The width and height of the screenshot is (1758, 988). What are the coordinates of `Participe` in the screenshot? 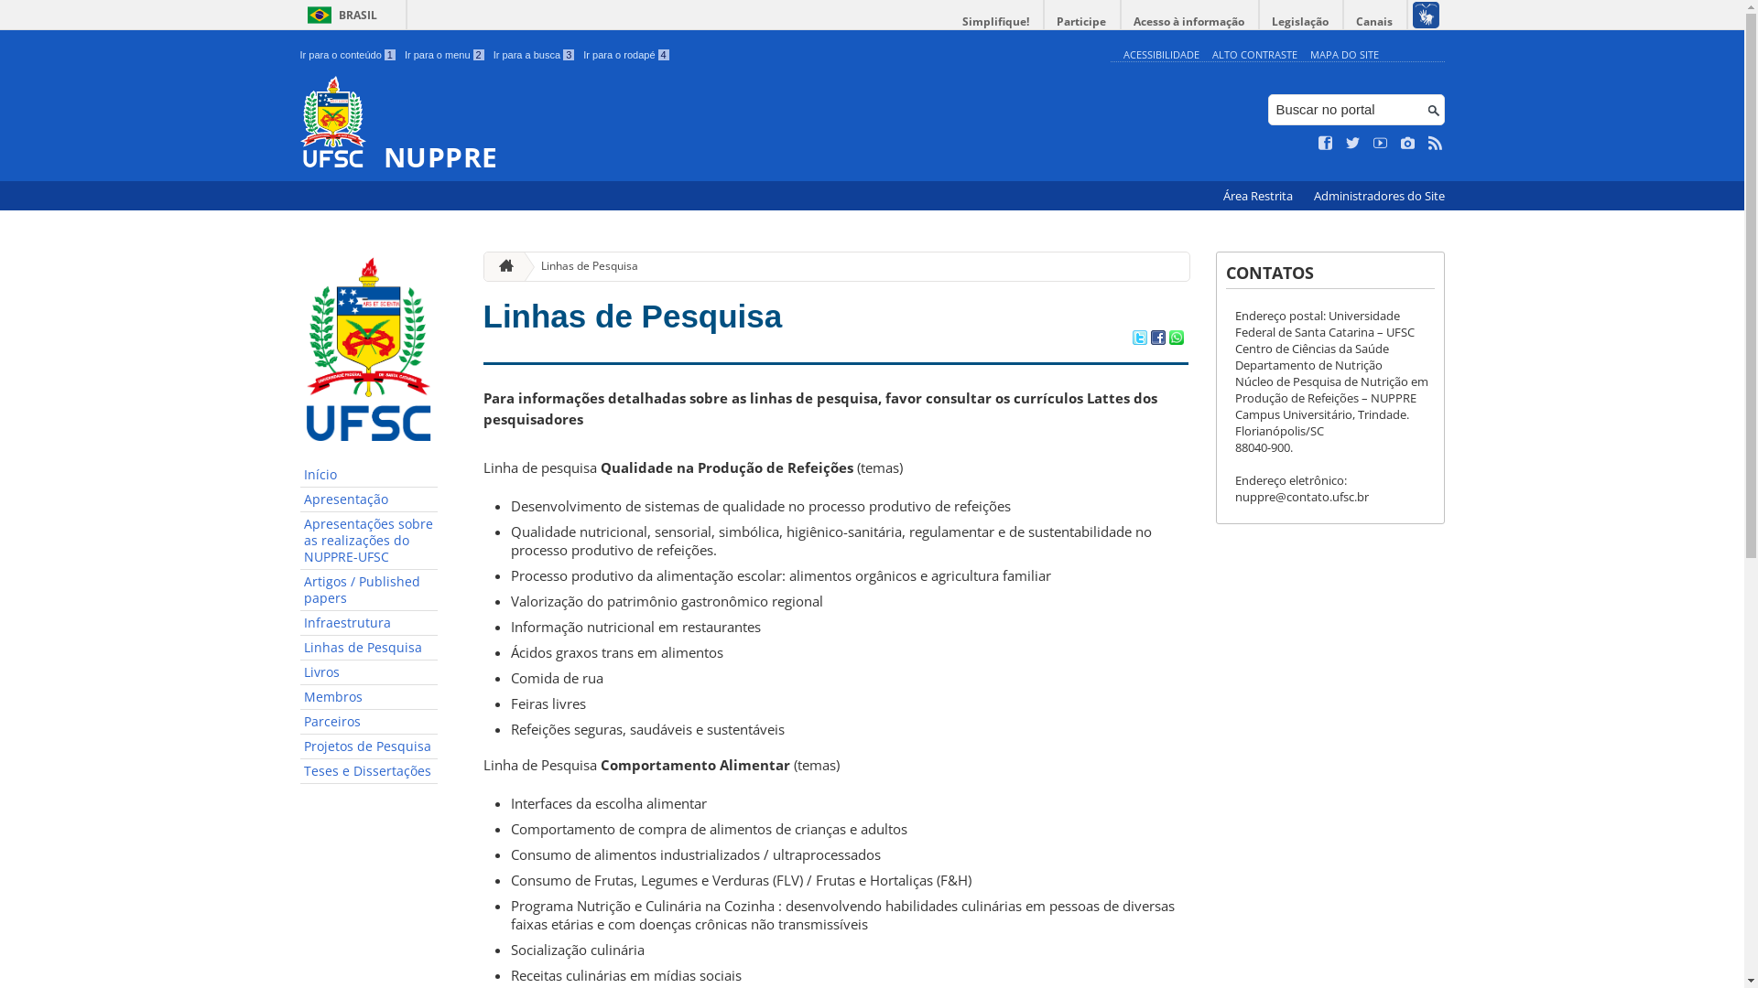 It's located at (1081, 22).